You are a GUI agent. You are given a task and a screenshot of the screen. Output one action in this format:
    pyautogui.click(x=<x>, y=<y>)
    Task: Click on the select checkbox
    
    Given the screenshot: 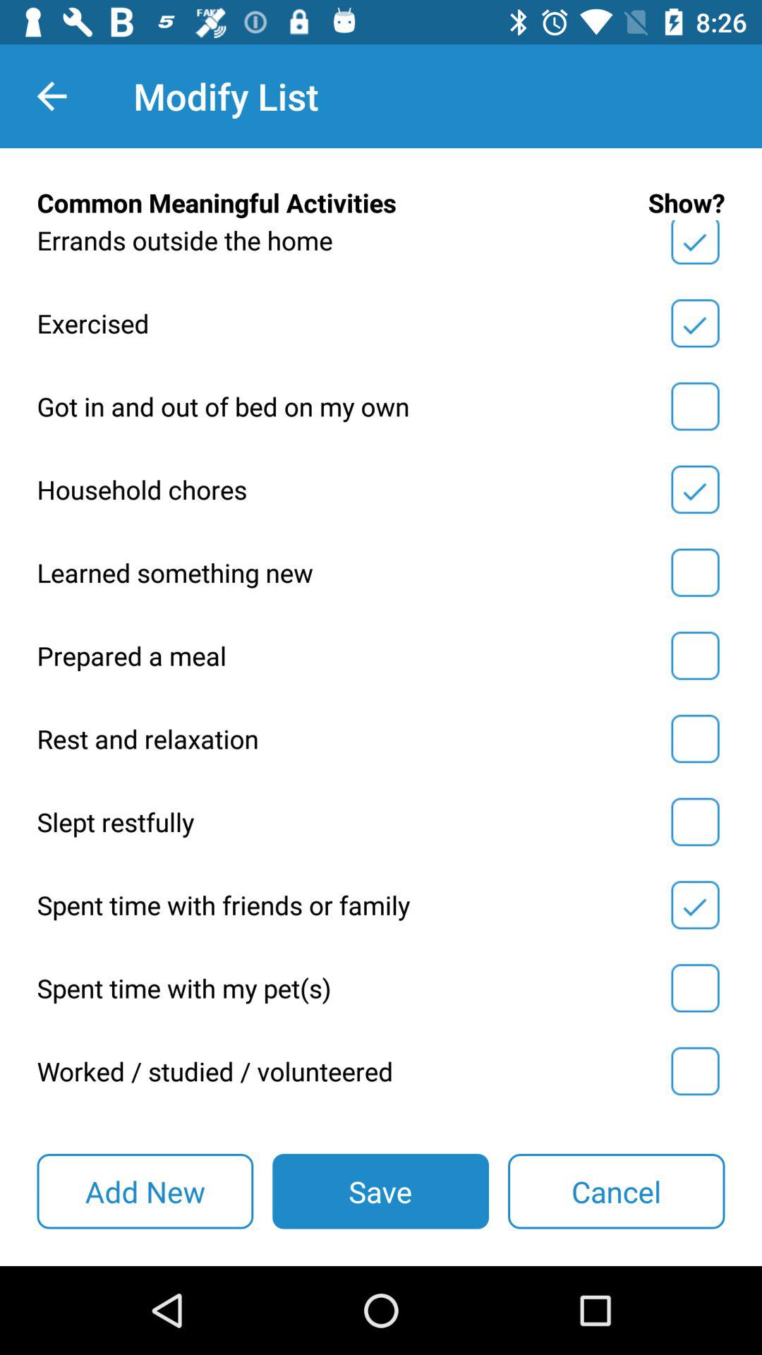 What is the action you would take?
    pyautogui.click(x=695, y=572)
    